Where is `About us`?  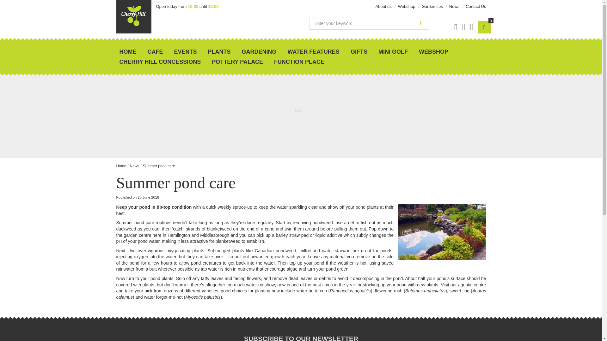 About us is located at coordinates (383, 6).